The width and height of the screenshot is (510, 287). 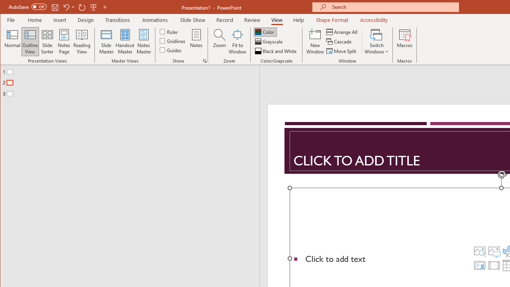 I want to click on Notes Master, so click(x=143, y=41).